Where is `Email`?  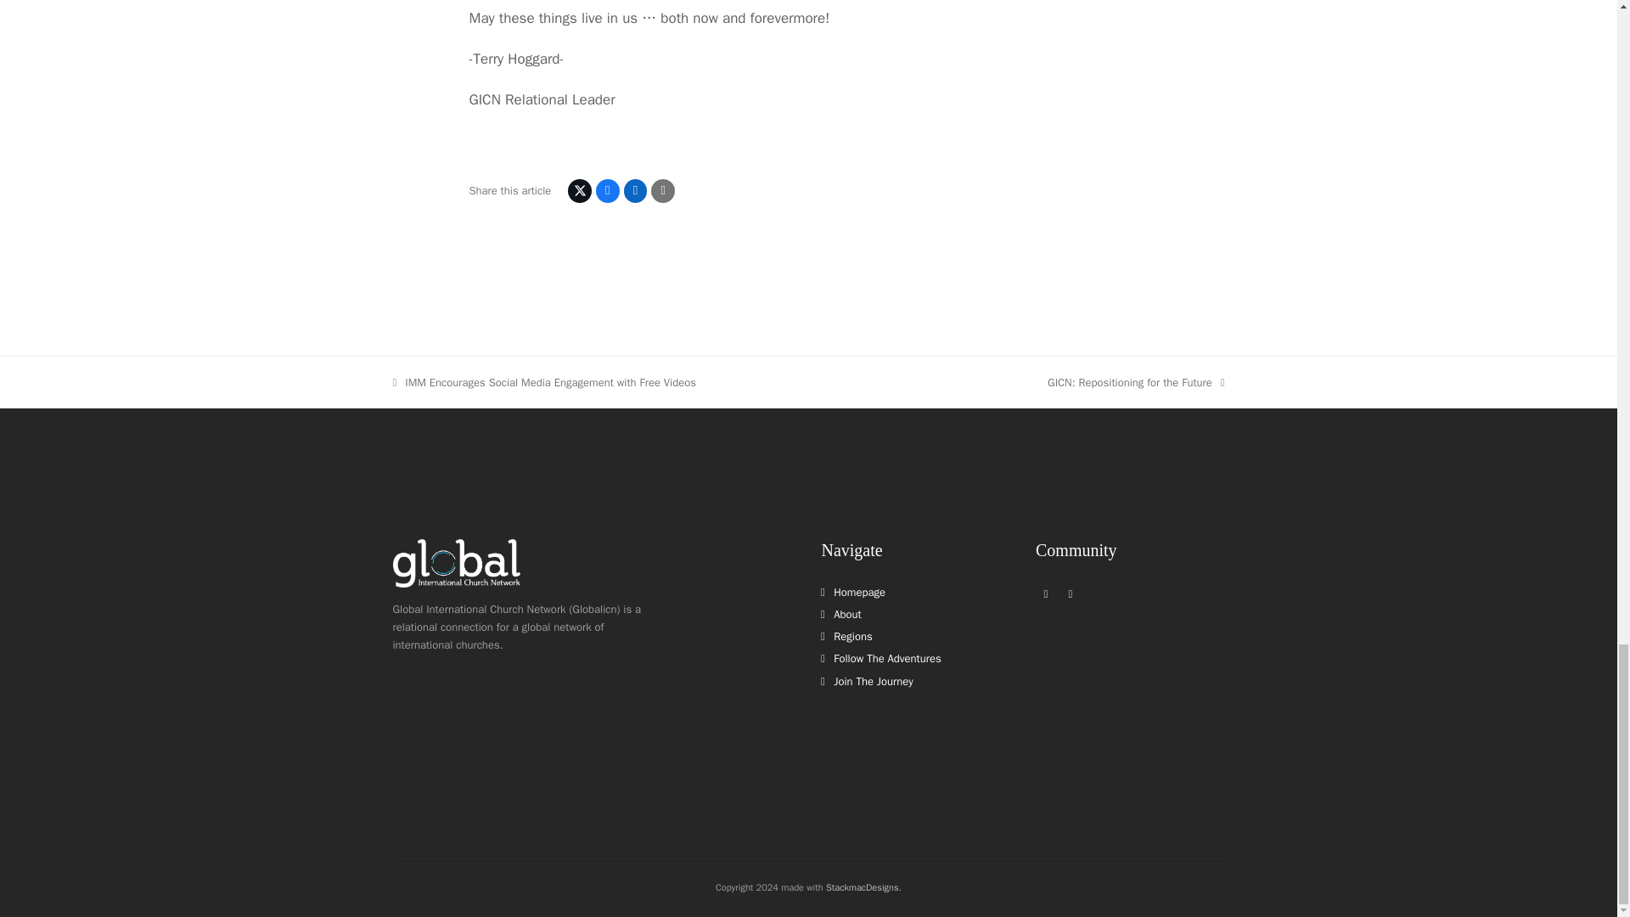 Email is located at coordinates (1070, 593).